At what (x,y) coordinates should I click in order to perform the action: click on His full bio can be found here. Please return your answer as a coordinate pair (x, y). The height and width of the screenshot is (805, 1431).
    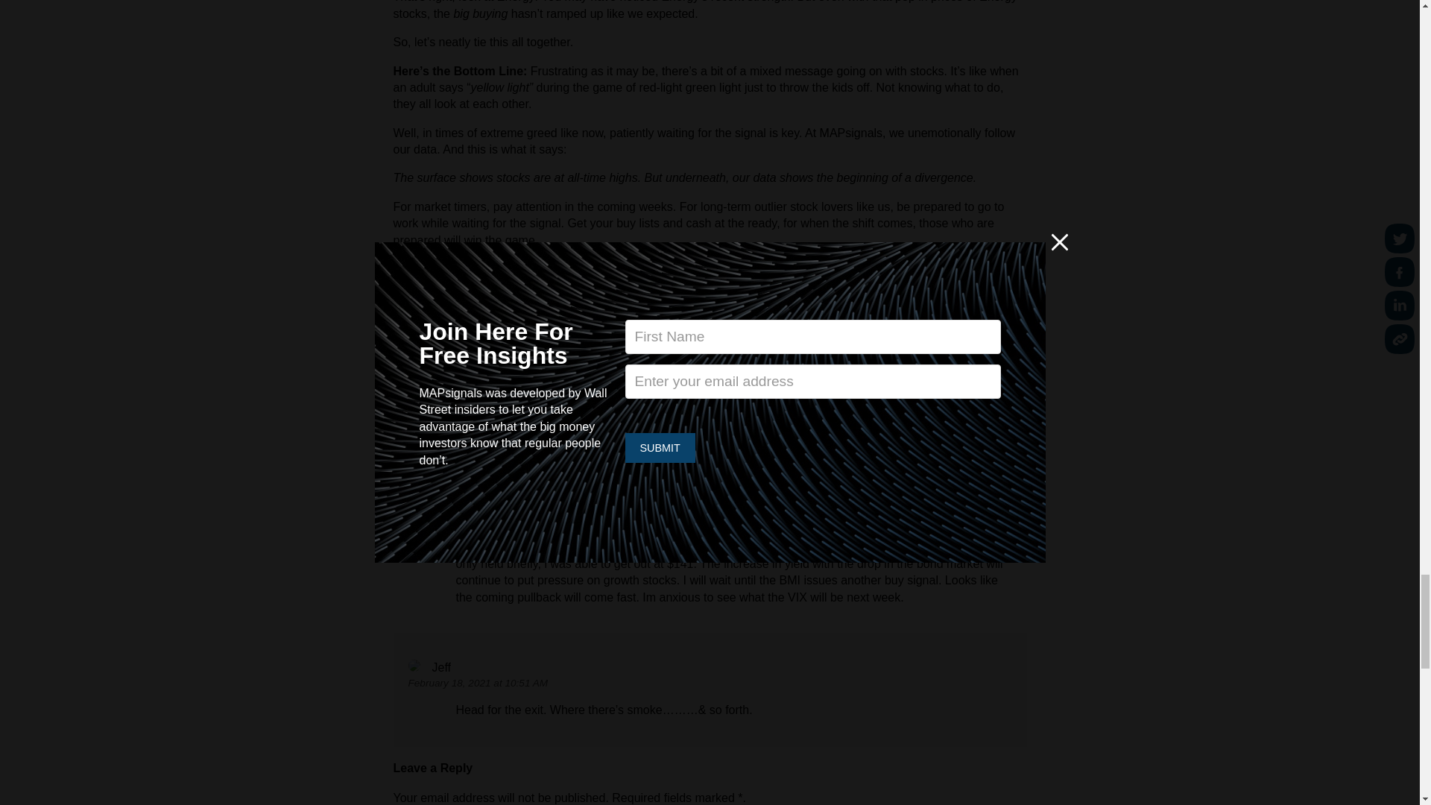
    Looking at the image, I should click on (724, 362).